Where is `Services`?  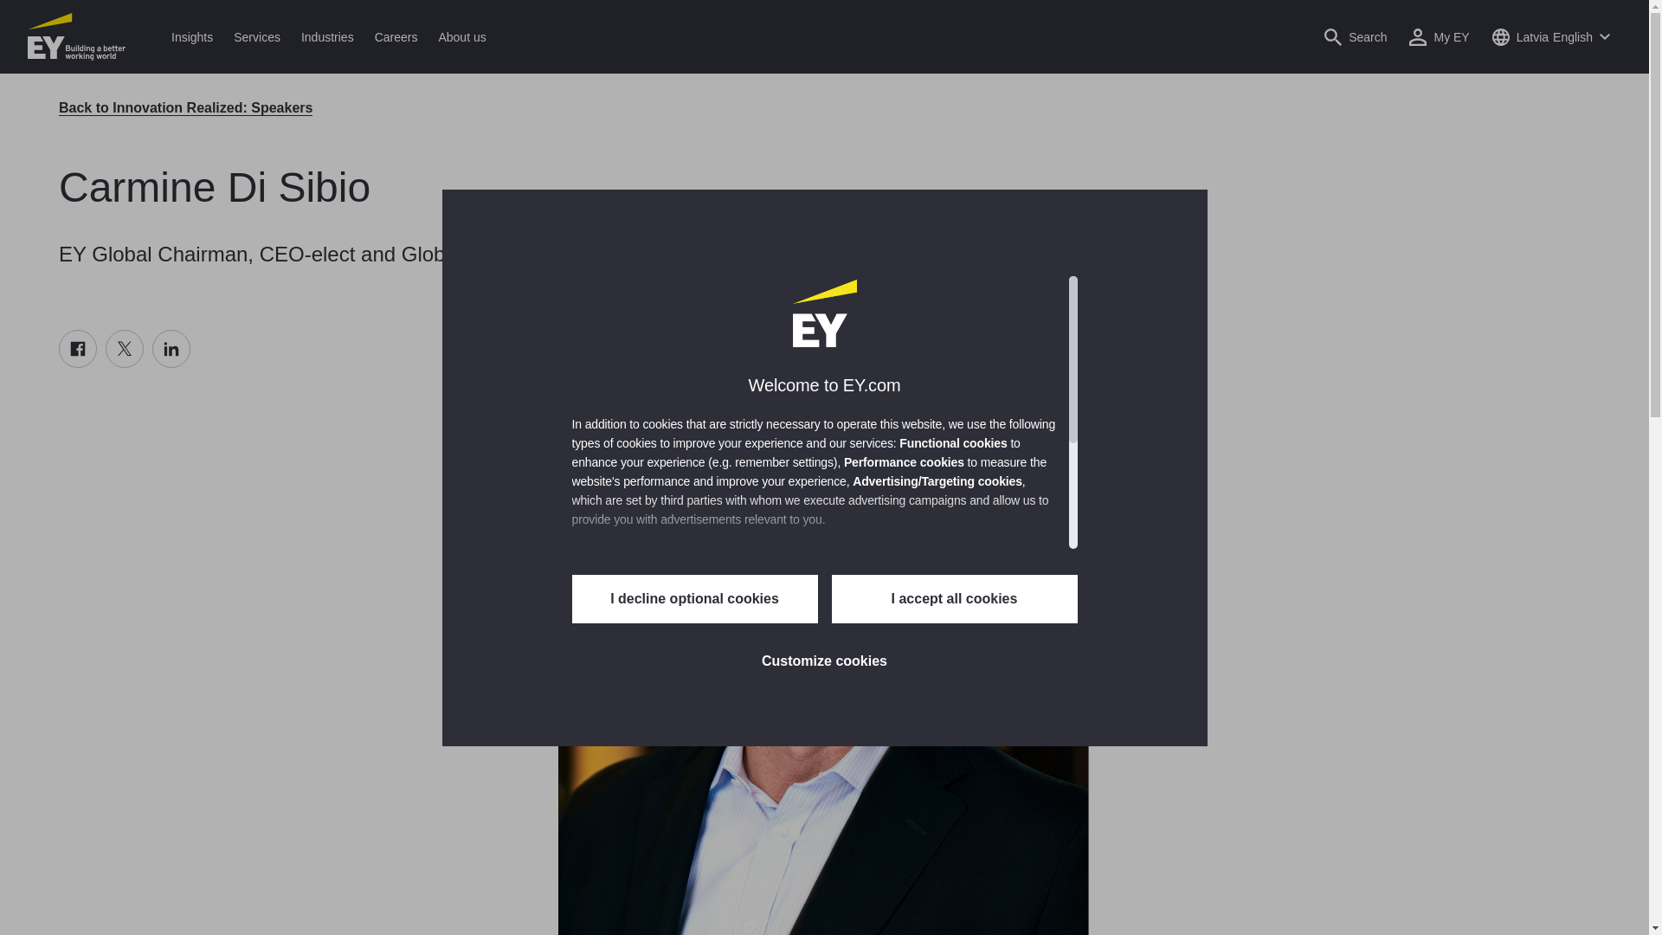
Services is located at coordinates (256, 36).